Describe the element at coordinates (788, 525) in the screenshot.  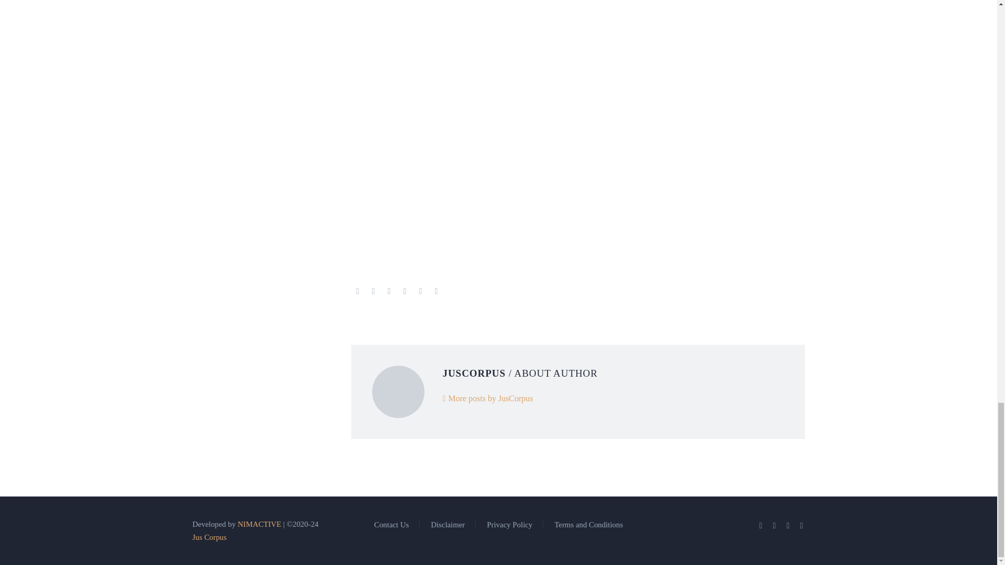
I see `Instagram` at that location.